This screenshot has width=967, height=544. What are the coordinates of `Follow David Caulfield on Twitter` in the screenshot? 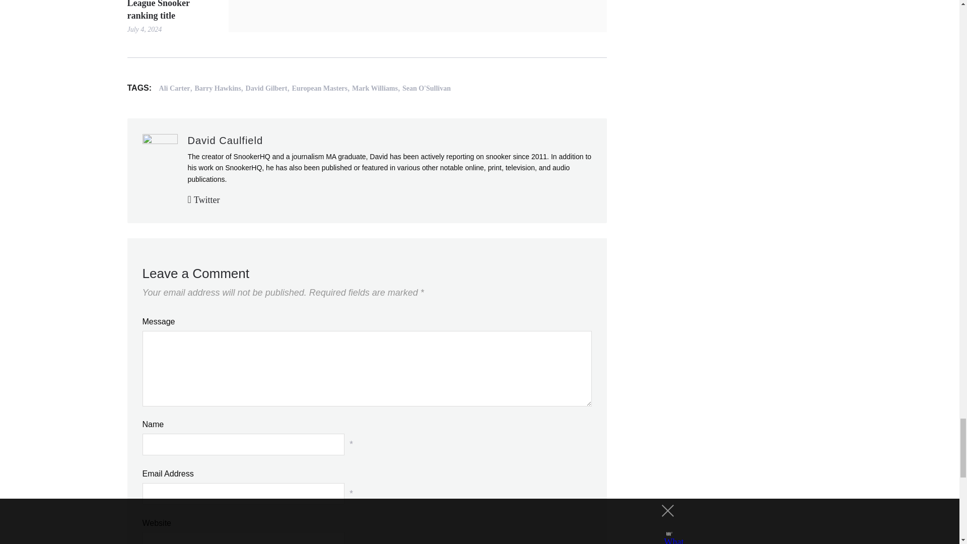 It's located at (203, 199).